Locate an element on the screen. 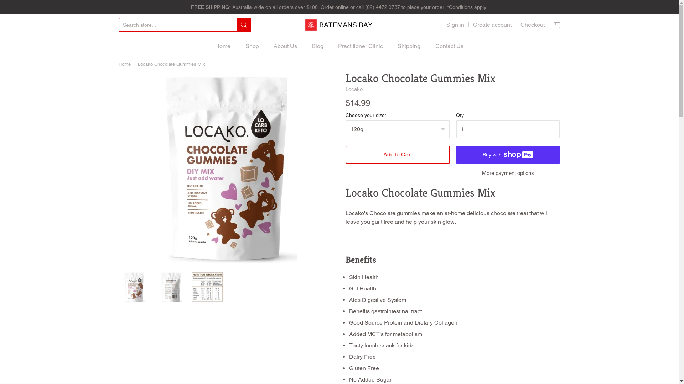 The height and width of the screenshot is (384, 684). Contact Us is located at coordinates (450, 46).